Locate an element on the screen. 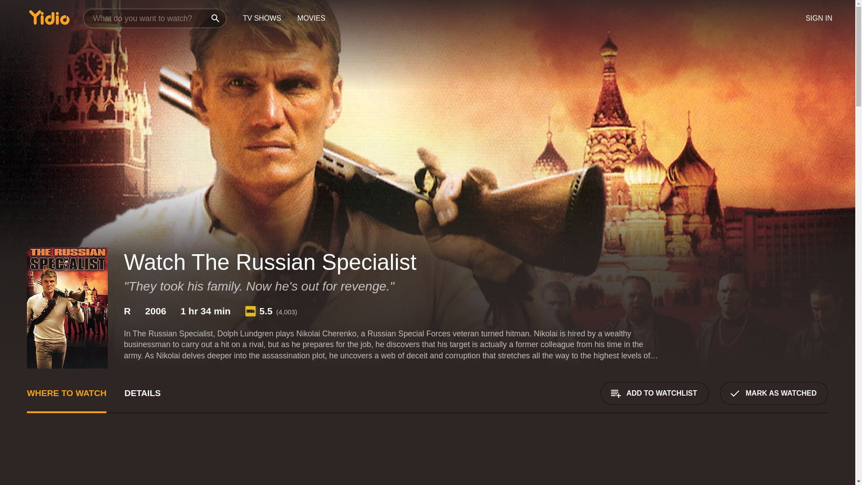  MARK AS WATCHED is located at coordinates (774, 393).